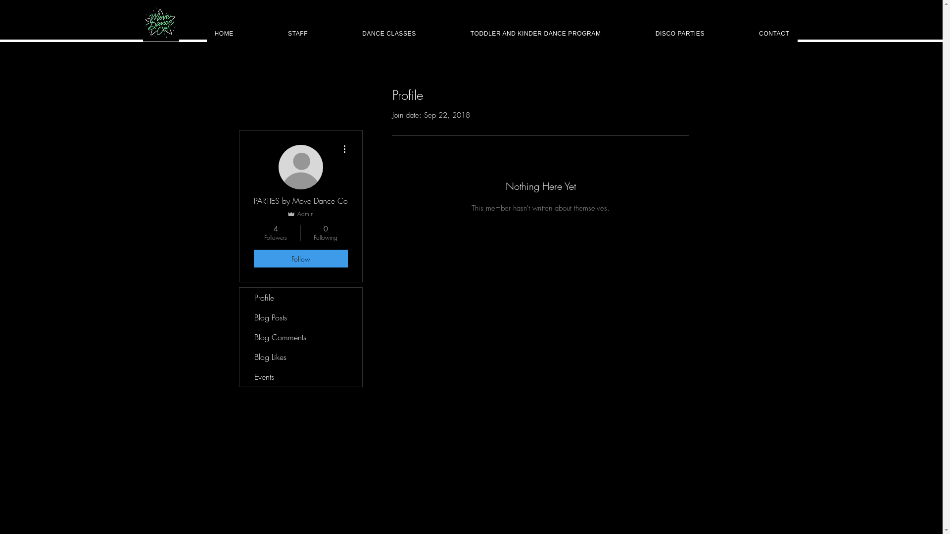 The width and height of the screenshot is (950, 534). What do you see at coordinates (301, 377) in the screenshot?
I see `Events` at bounding box center [301, 377].